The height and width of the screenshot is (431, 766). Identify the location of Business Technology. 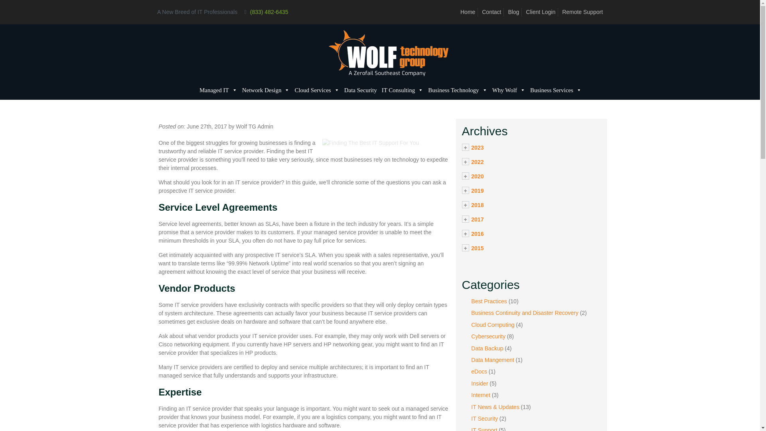
(457, 90).